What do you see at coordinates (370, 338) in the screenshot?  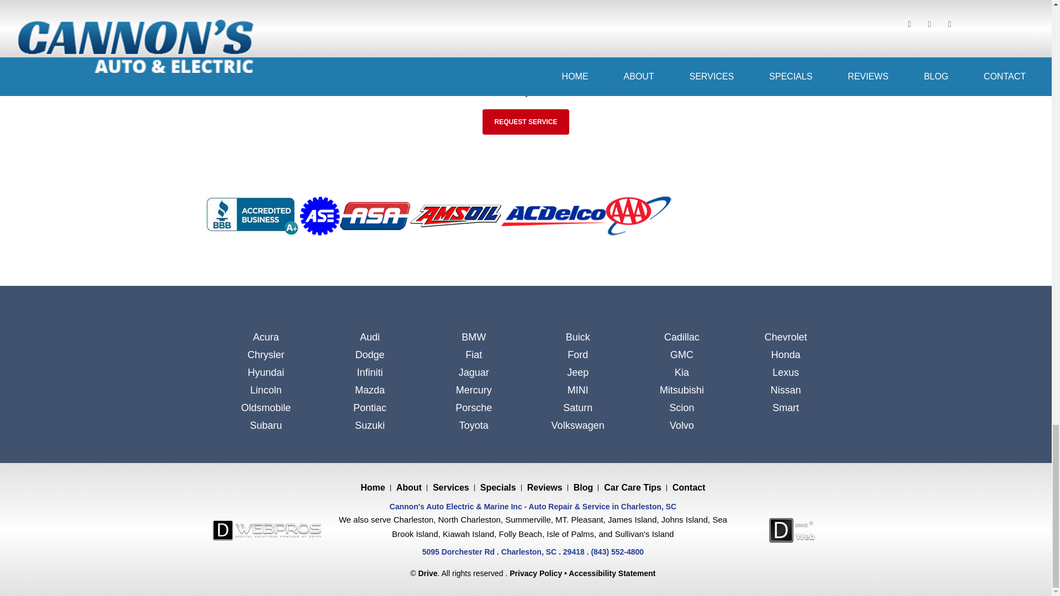 I see `Audi` at bounding box center [370, 338].